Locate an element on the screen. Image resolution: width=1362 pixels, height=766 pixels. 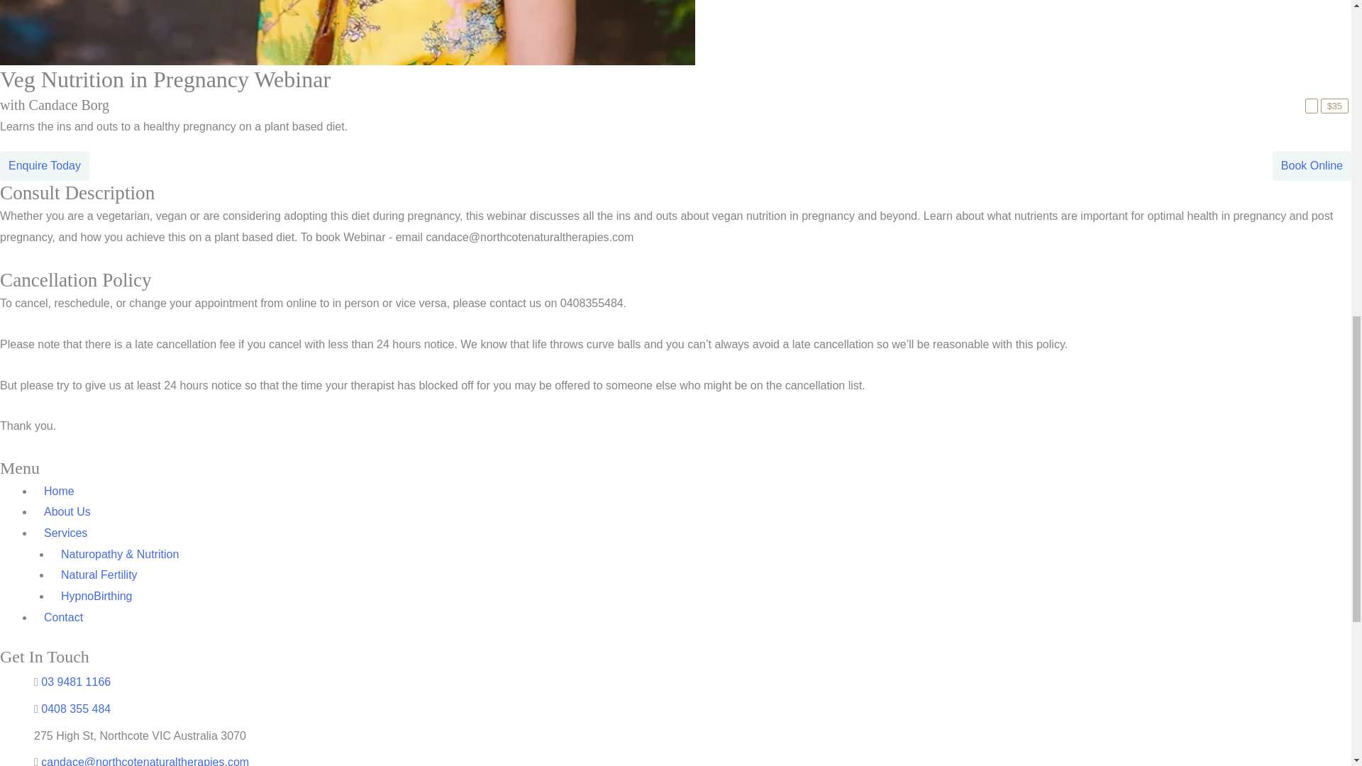
Services is located at coordinates (65, 533).